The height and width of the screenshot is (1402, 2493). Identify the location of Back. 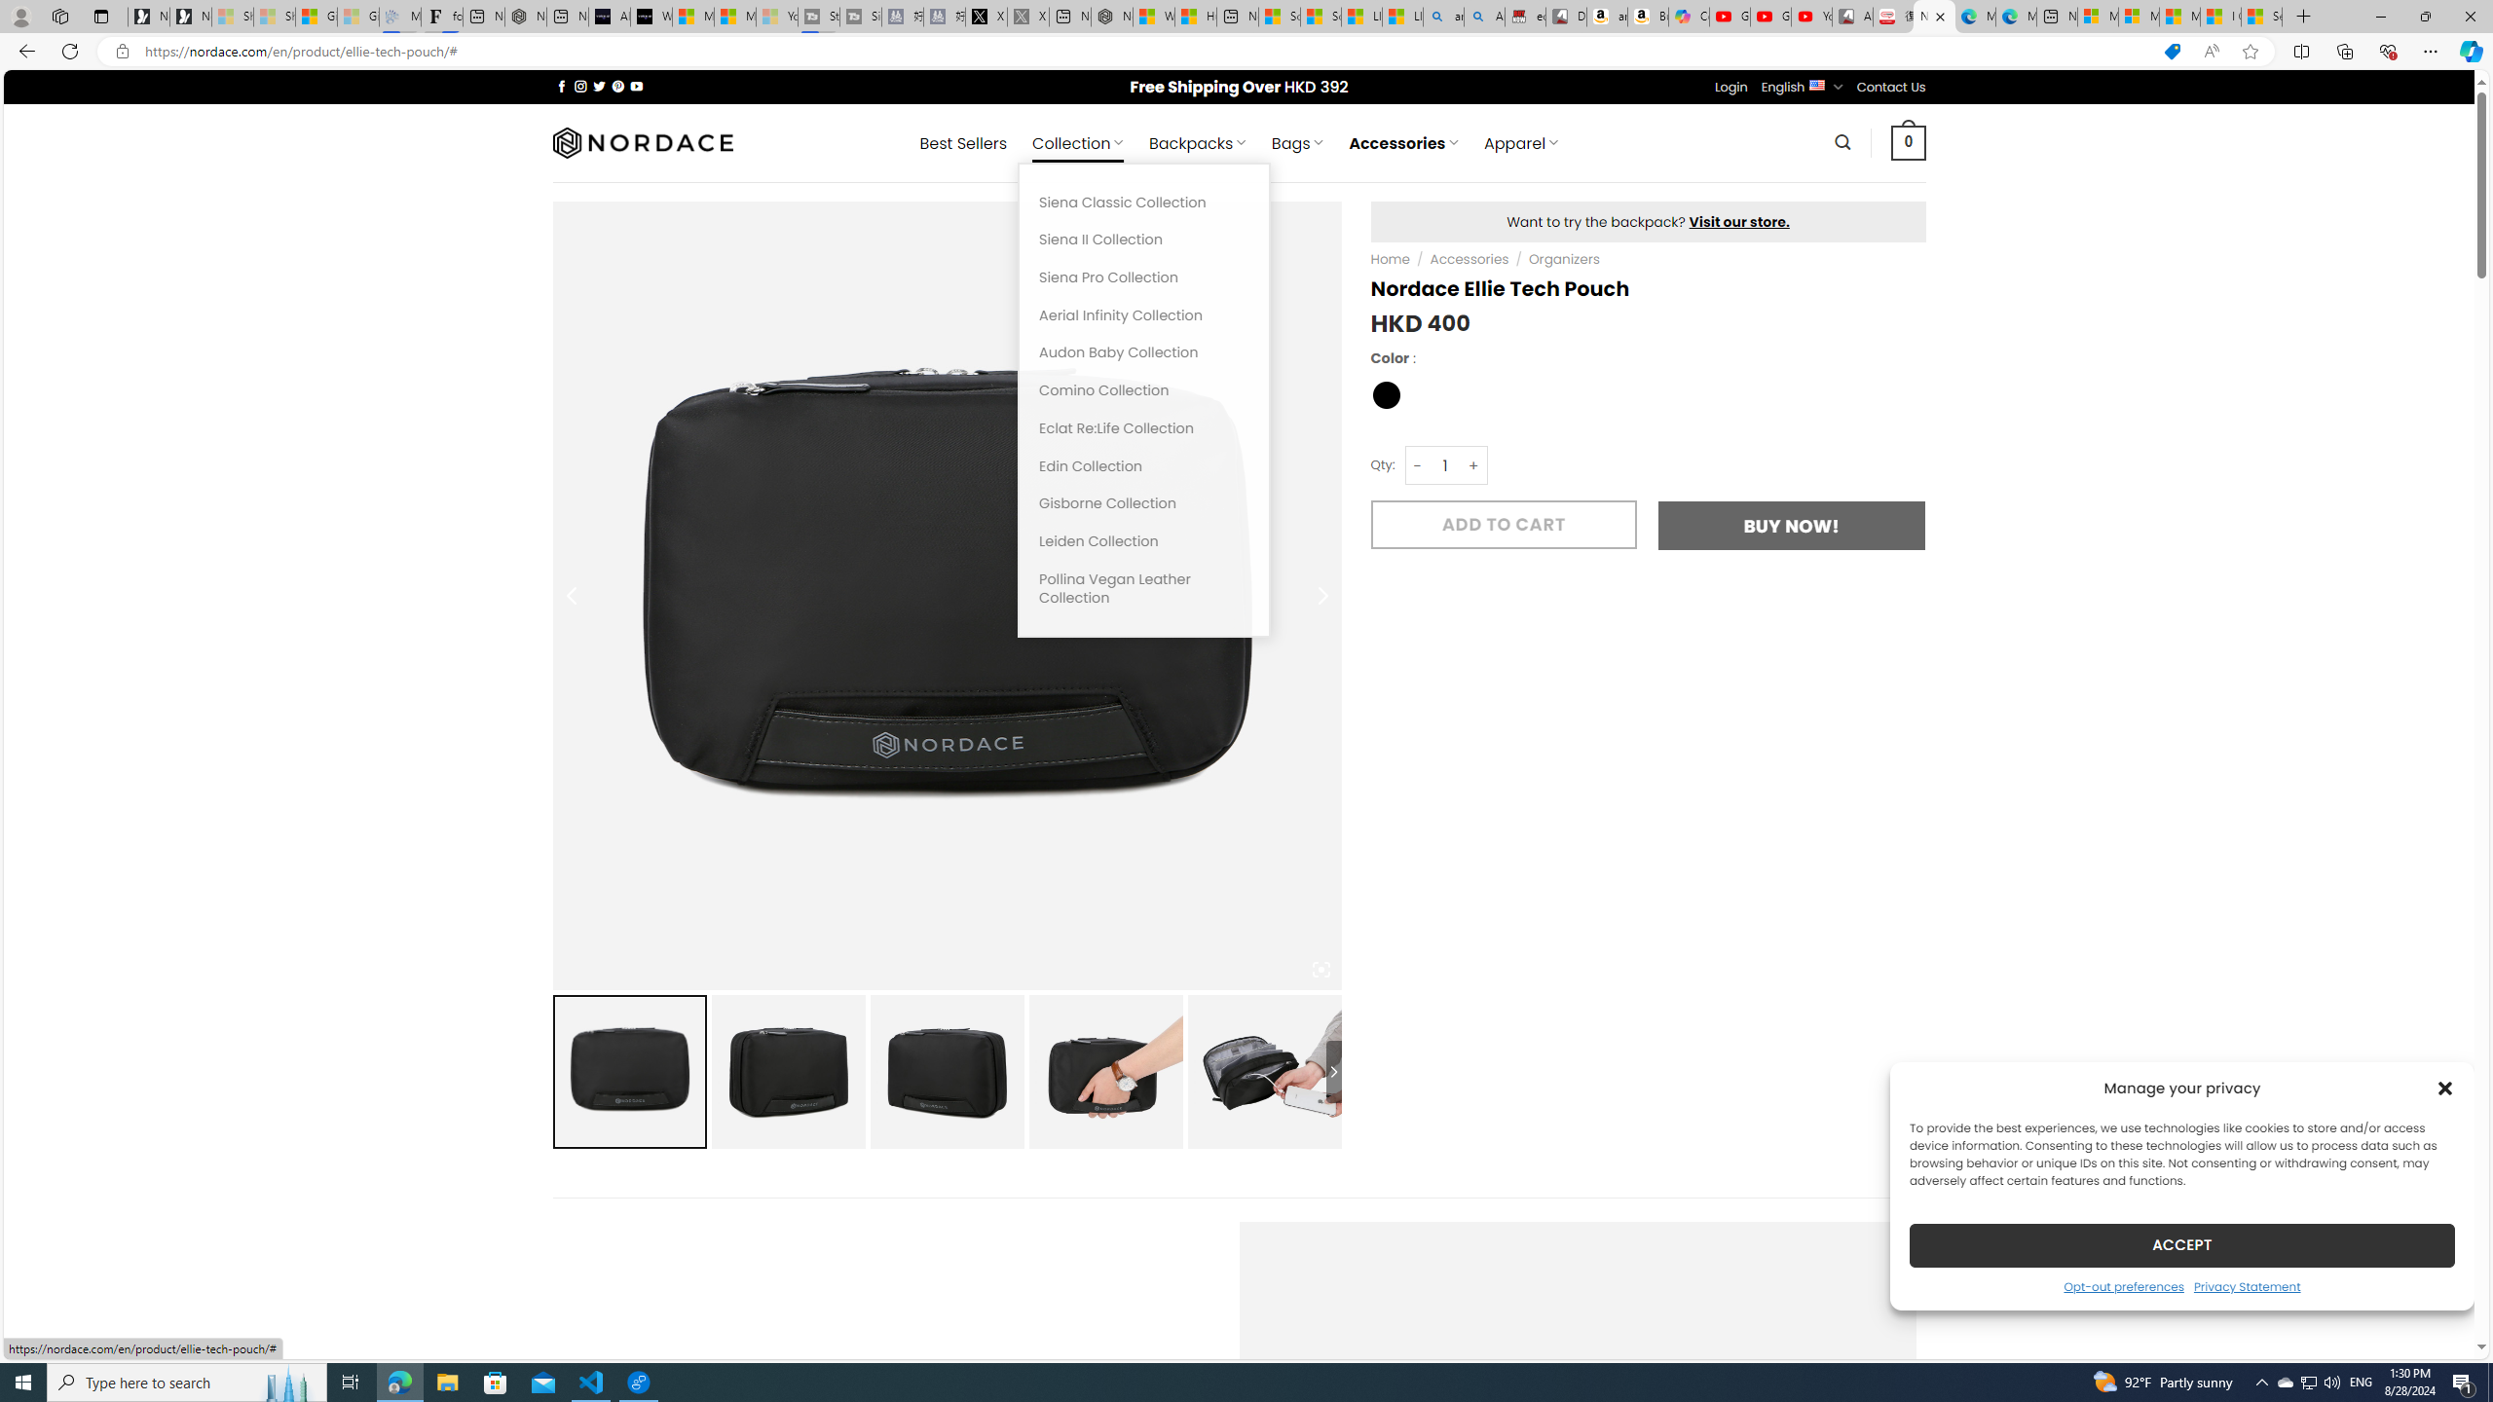
(23, 51).